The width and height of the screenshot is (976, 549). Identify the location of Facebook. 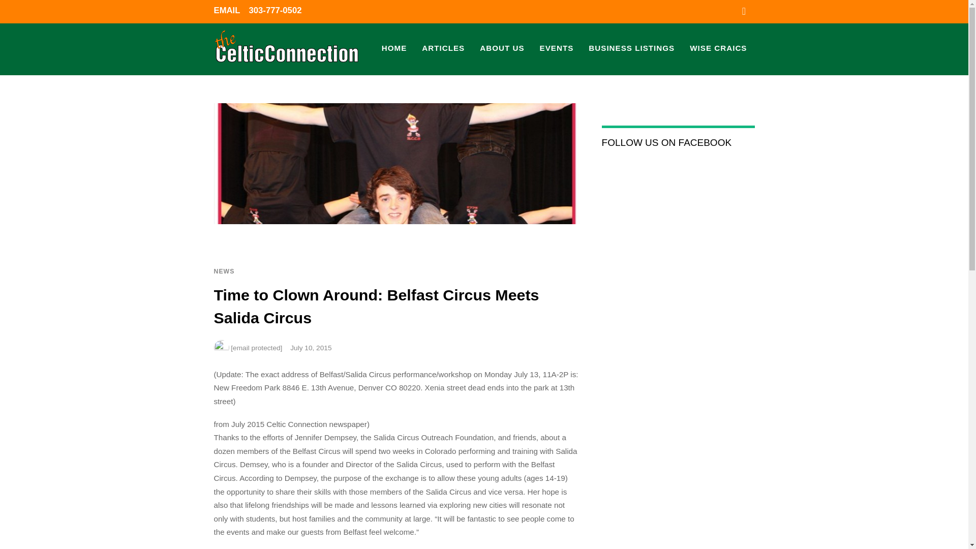
(744, 10).